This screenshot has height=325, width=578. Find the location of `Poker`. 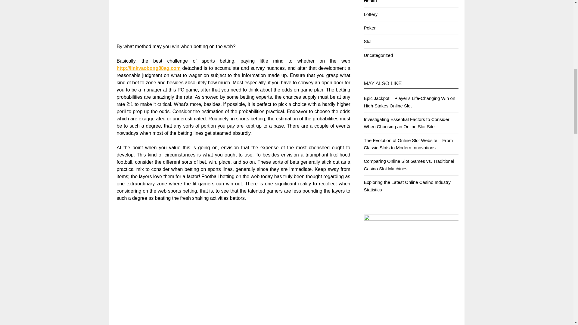

Poker is located at coordinates (369, 28).